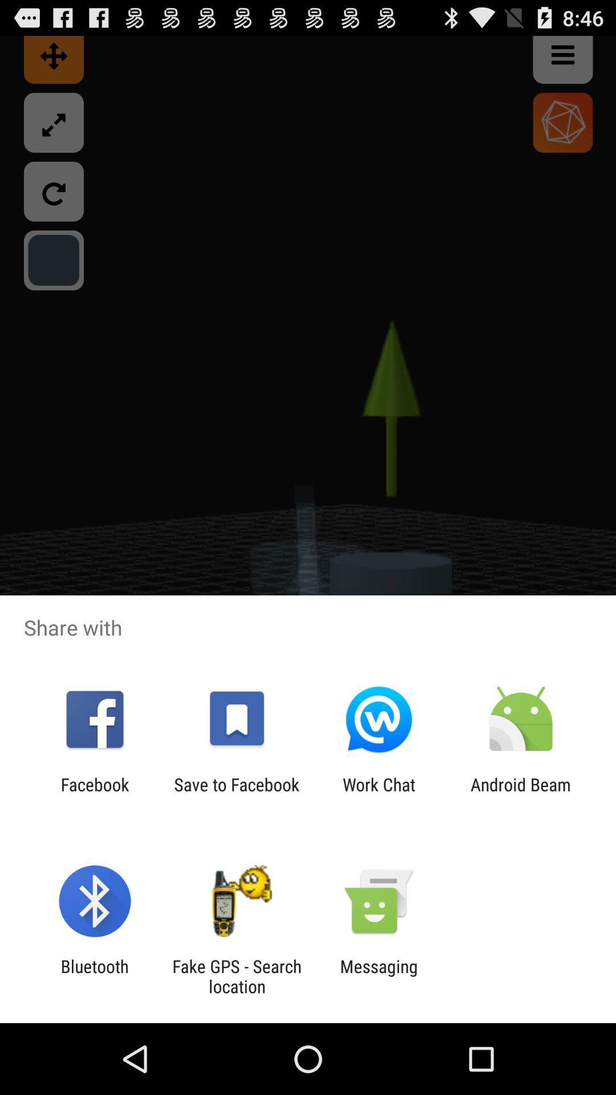 Image resolution: width=616 pixels, height=1095 pixels. What do you see at coordinates (379, 976) in the screenshot?
I see `launch the item next to the fake gps search` at bounding box center [379, 976].